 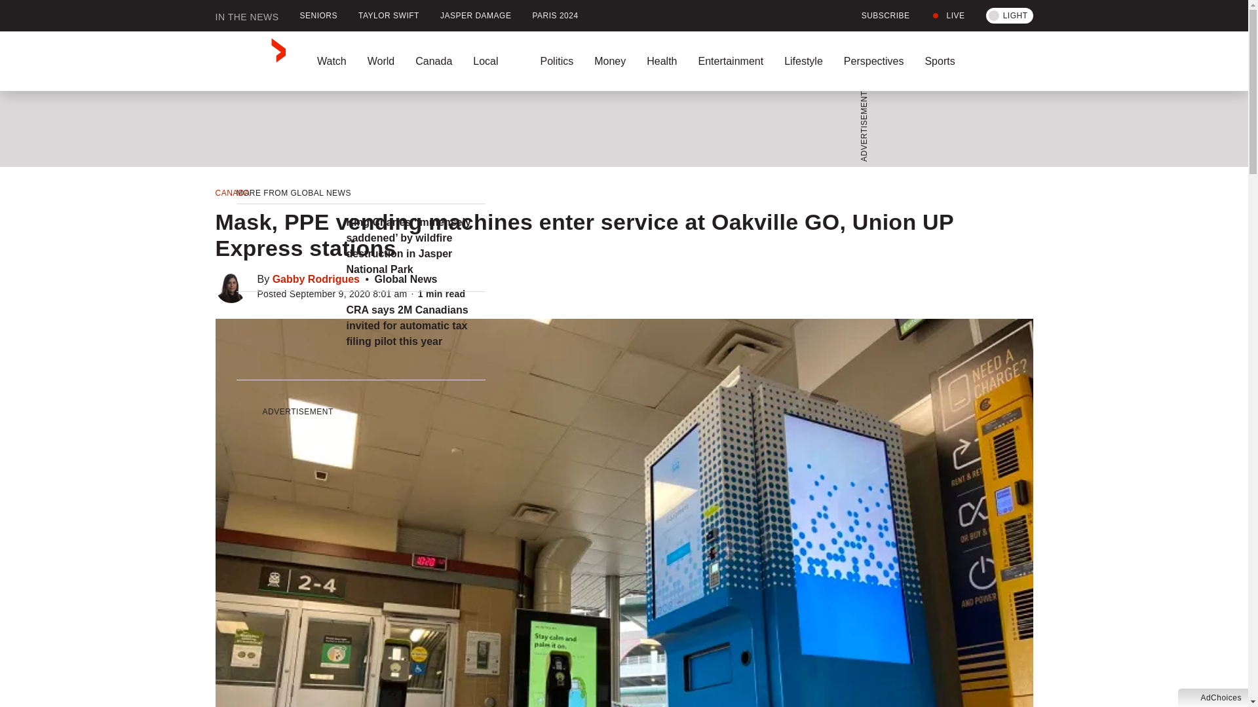 I want to click on SENIORS, so click(x=318, y=16).